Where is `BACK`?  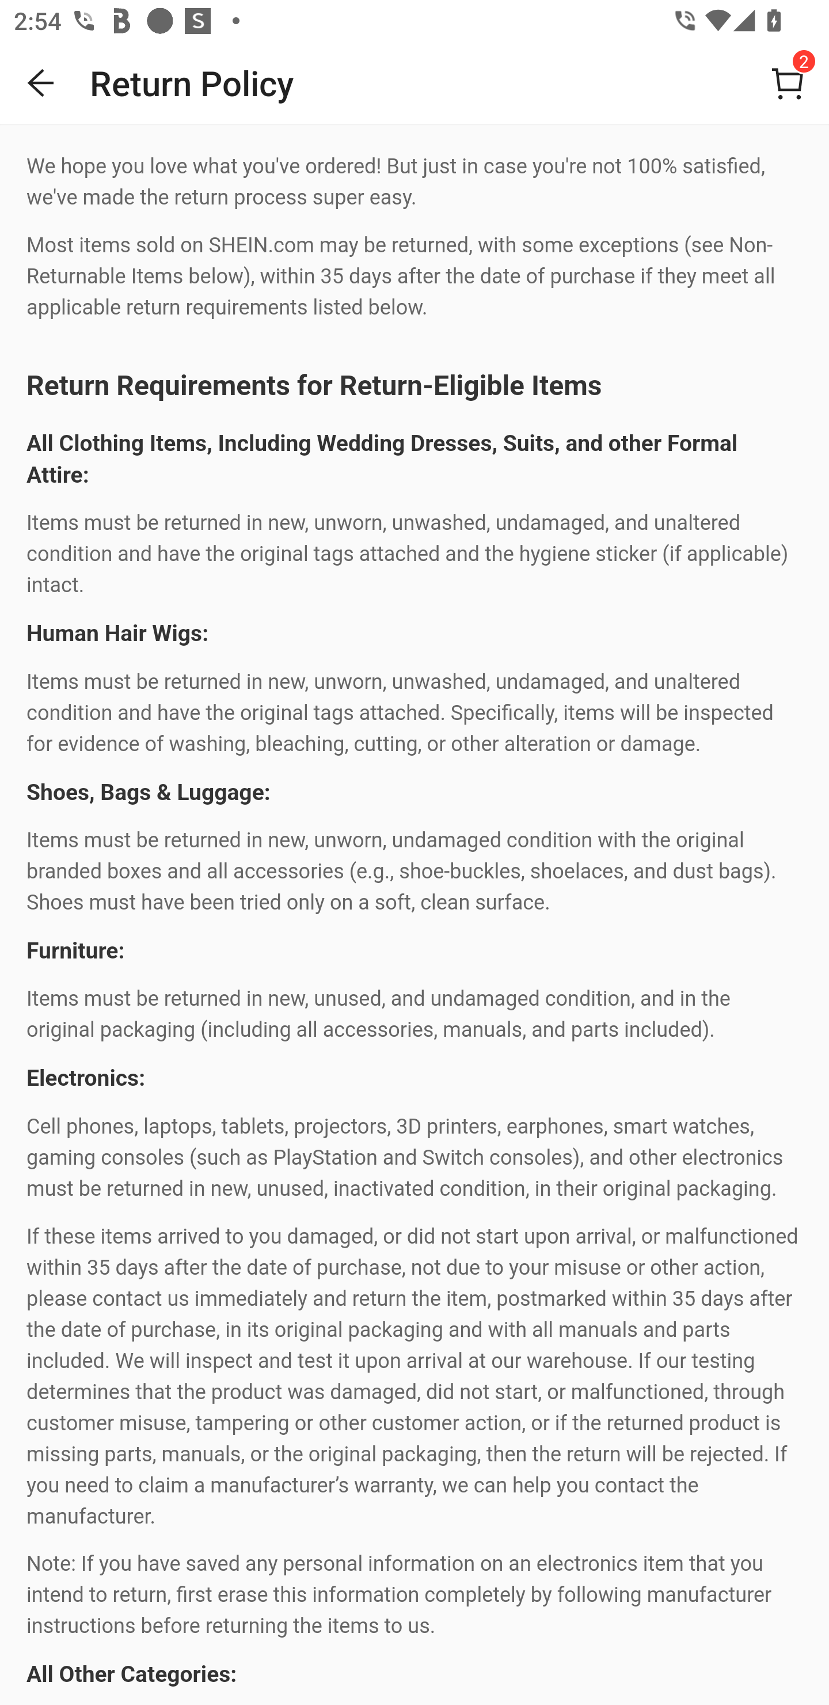 BACK is located at coordinates (41, 83).